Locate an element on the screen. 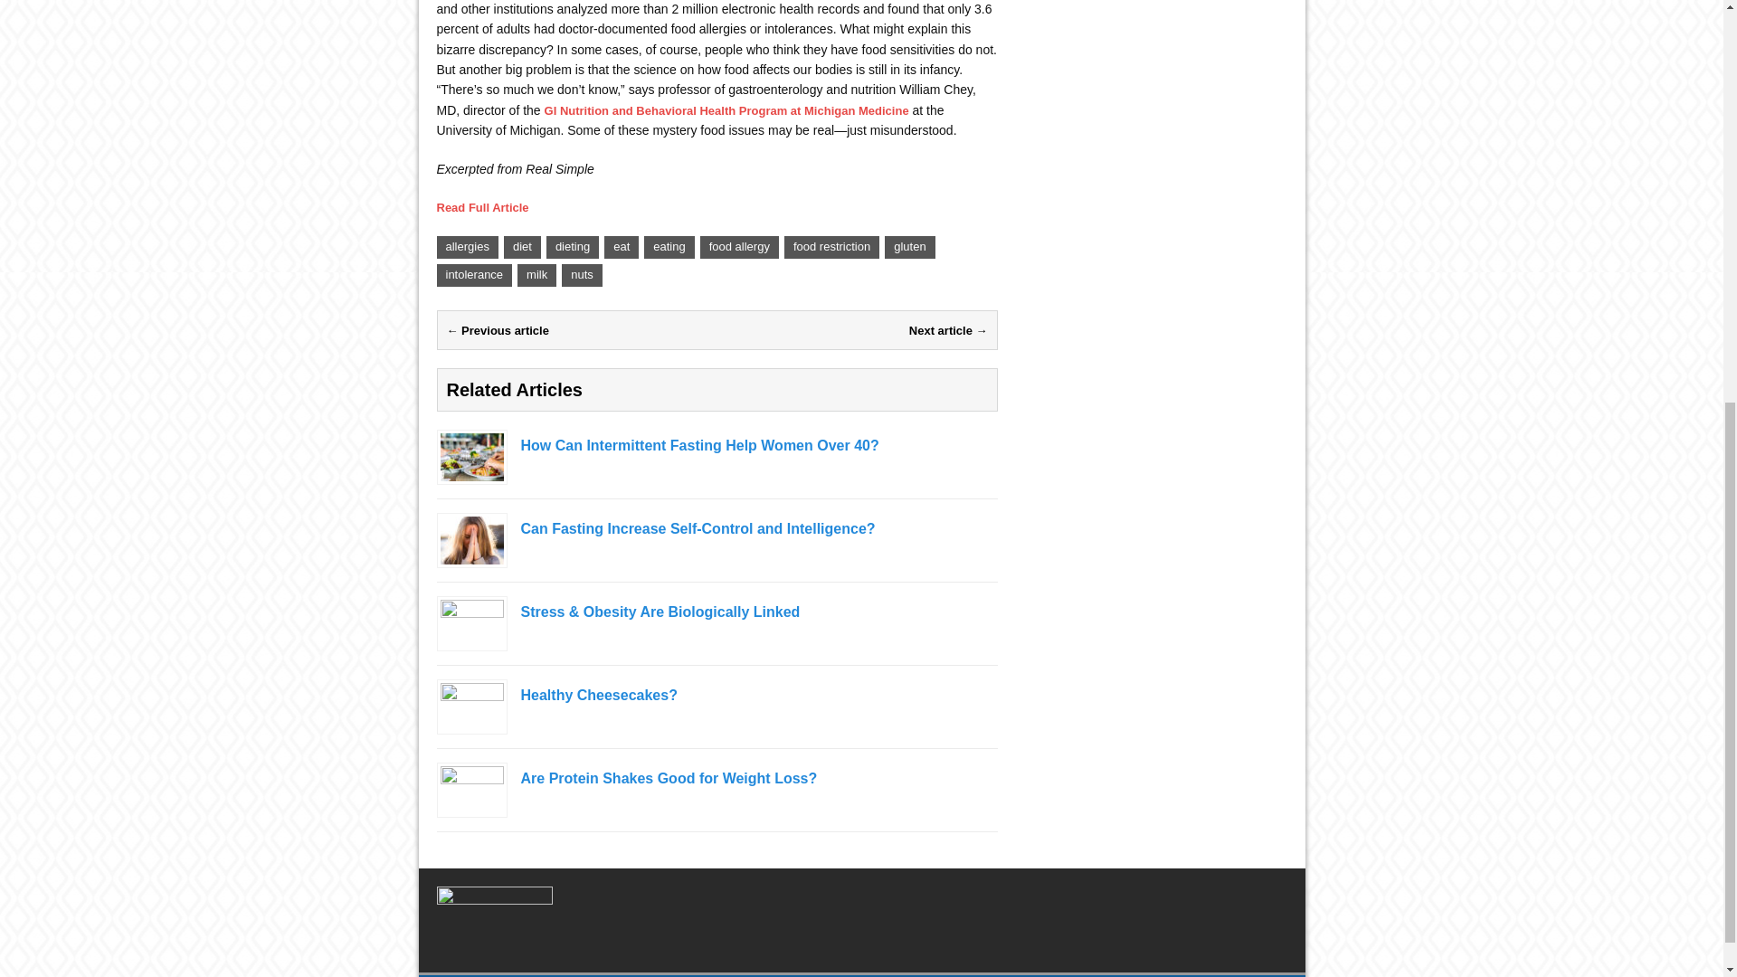 The height and width of the screenshot is (977, 1737). dieting is located at coordinates (573, 248).